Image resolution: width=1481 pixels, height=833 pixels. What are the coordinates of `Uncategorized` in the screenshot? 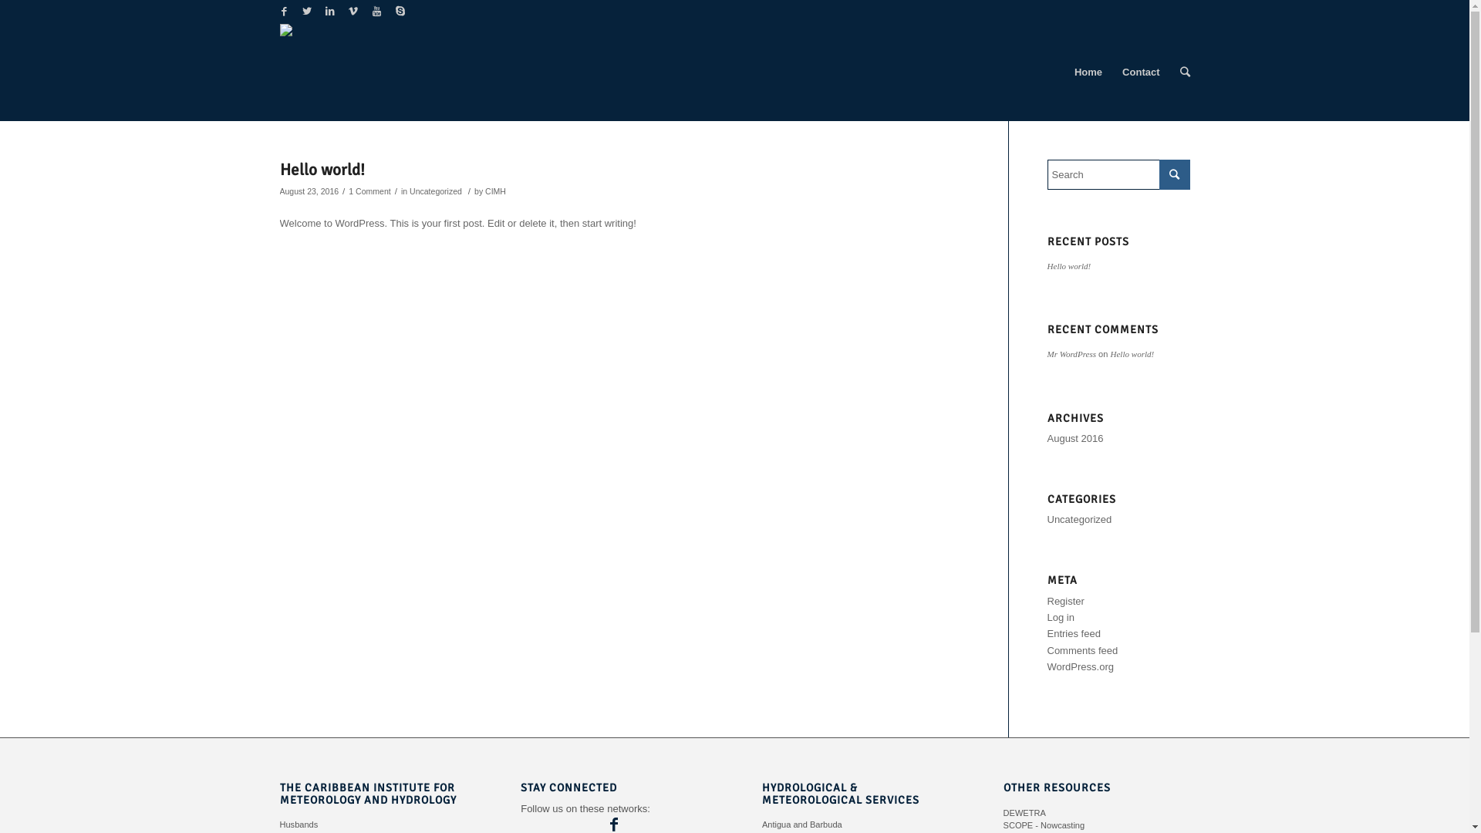 It's located at (436, 191).